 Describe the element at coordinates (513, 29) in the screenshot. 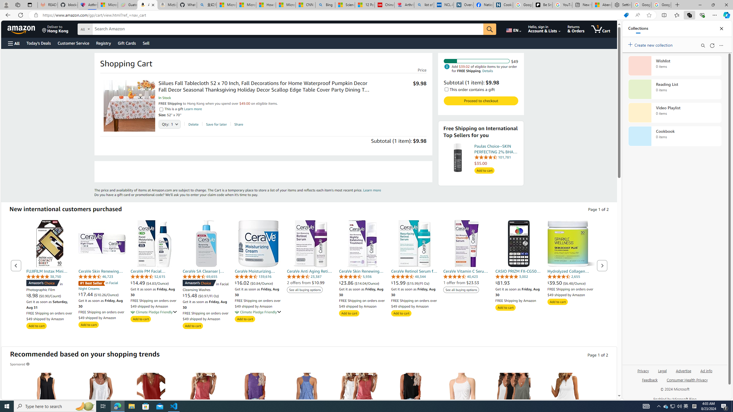

I see `Choose a language for shopping.` at that location.